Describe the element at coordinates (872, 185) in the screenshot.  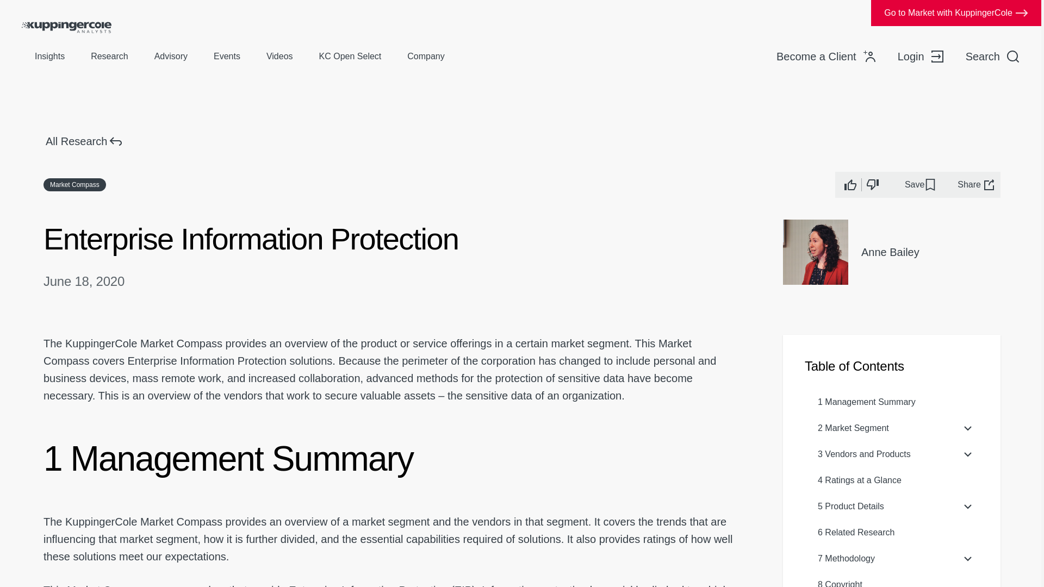
I see `I don't like this` at that location.